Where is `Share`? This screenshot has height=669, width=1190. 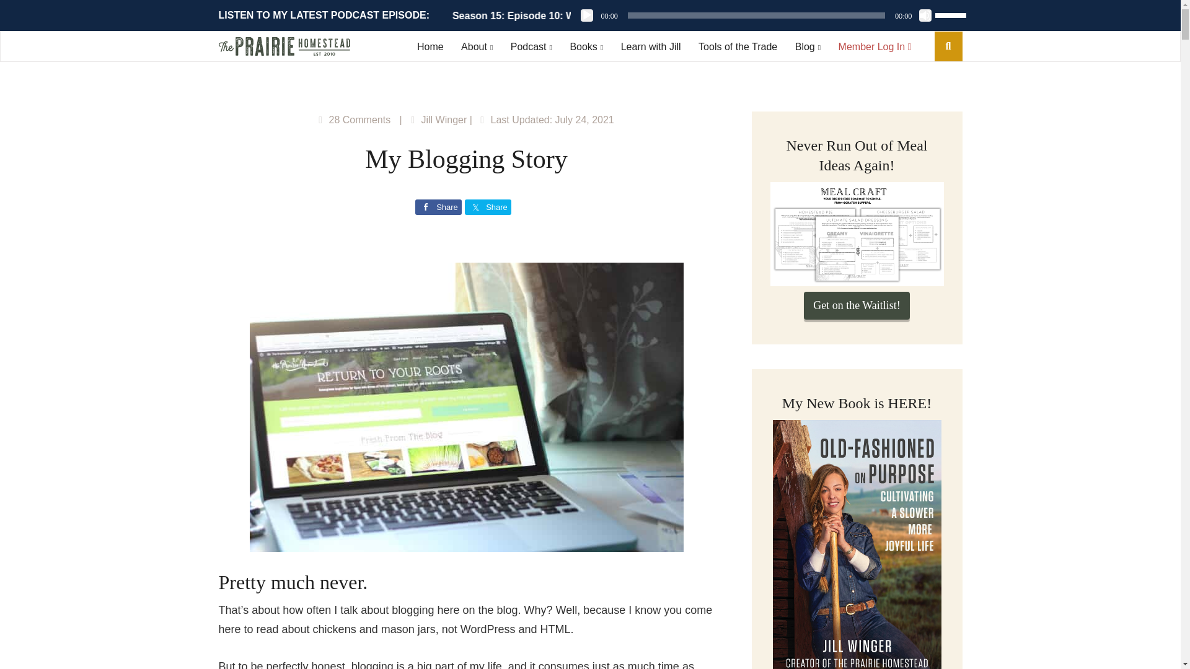
Share is located at coordinates (438, 207).